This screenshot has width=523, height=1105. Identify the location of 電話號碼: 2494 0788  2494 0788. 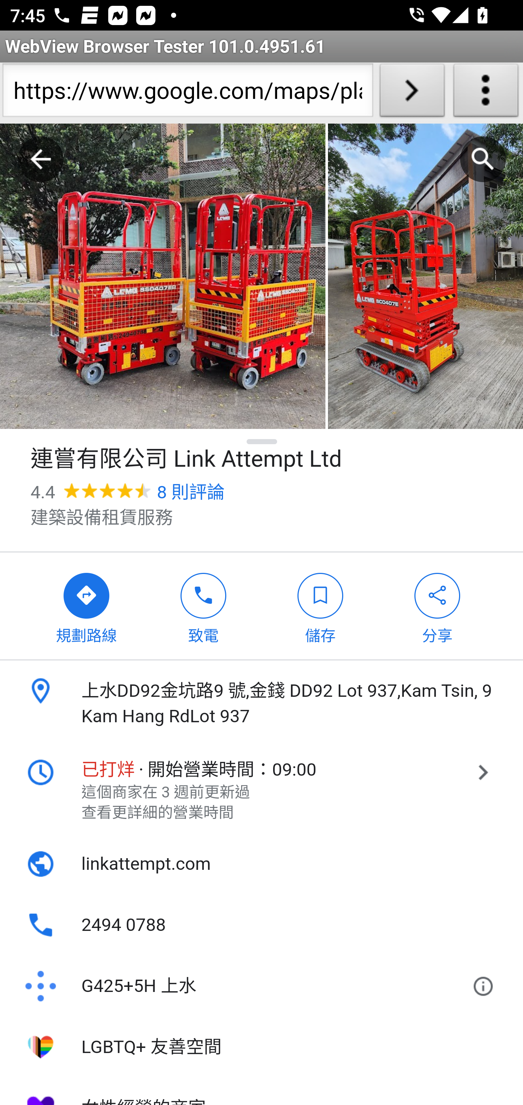
(261, 925).